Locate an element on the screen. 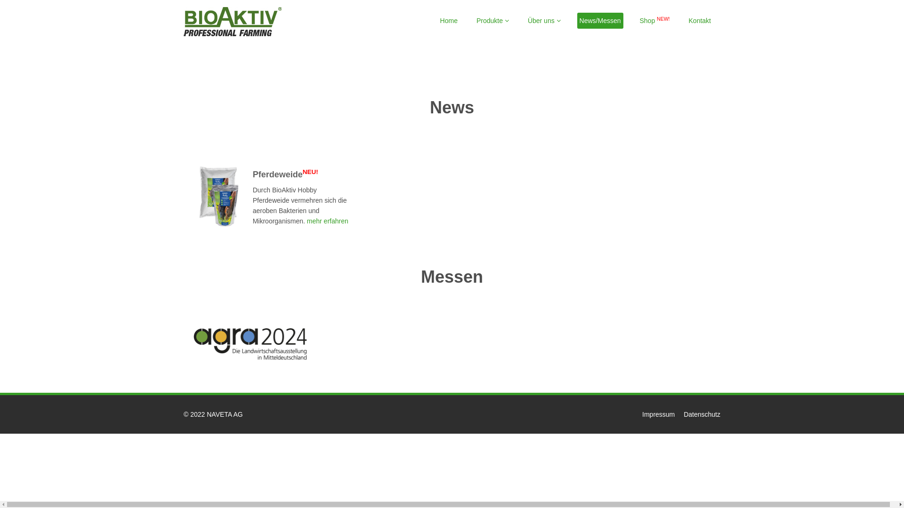  mehr erfahren is located at coordinates (327, 221).